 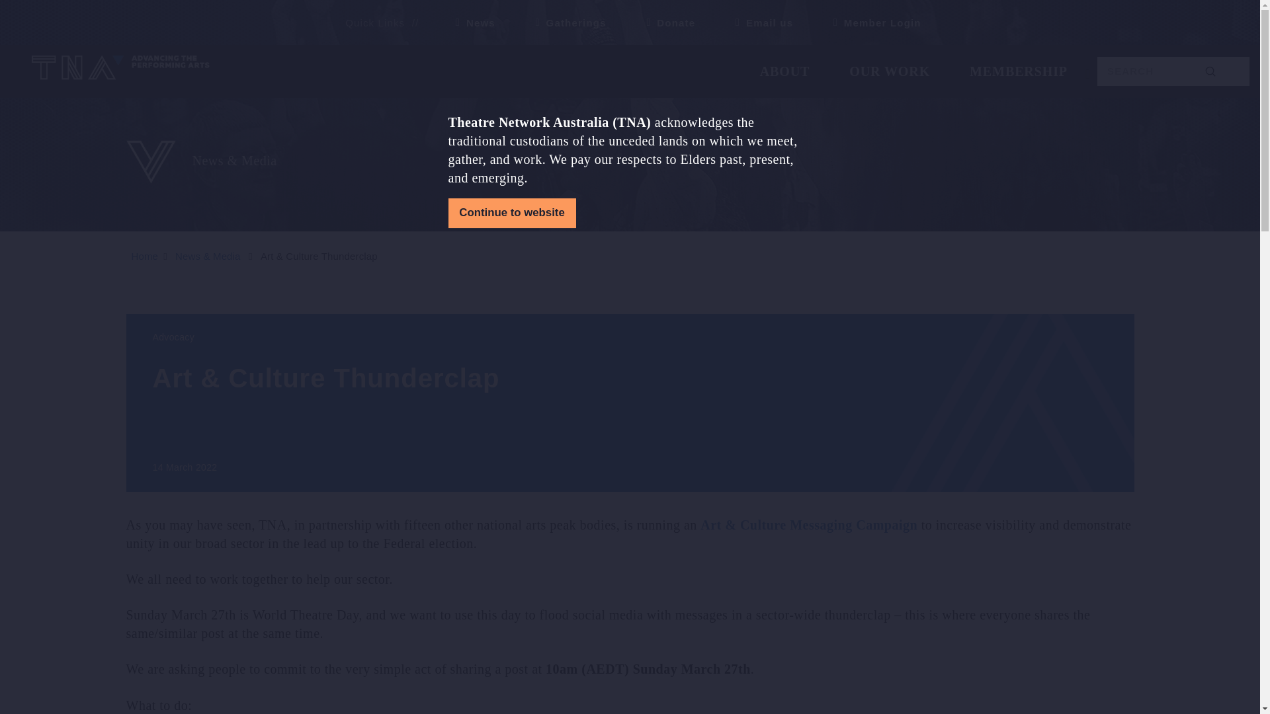 I want to click on Member Login, so click(x=872, y=22).